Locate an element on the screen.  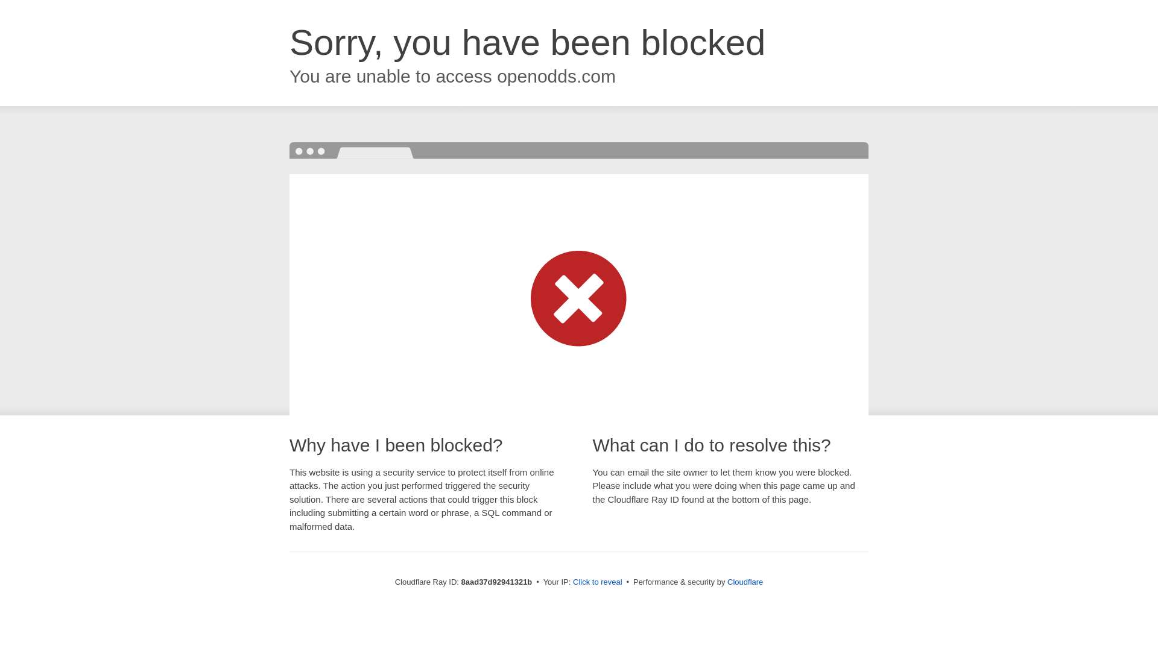
Cloudflare is located at coordinates (745, 582).